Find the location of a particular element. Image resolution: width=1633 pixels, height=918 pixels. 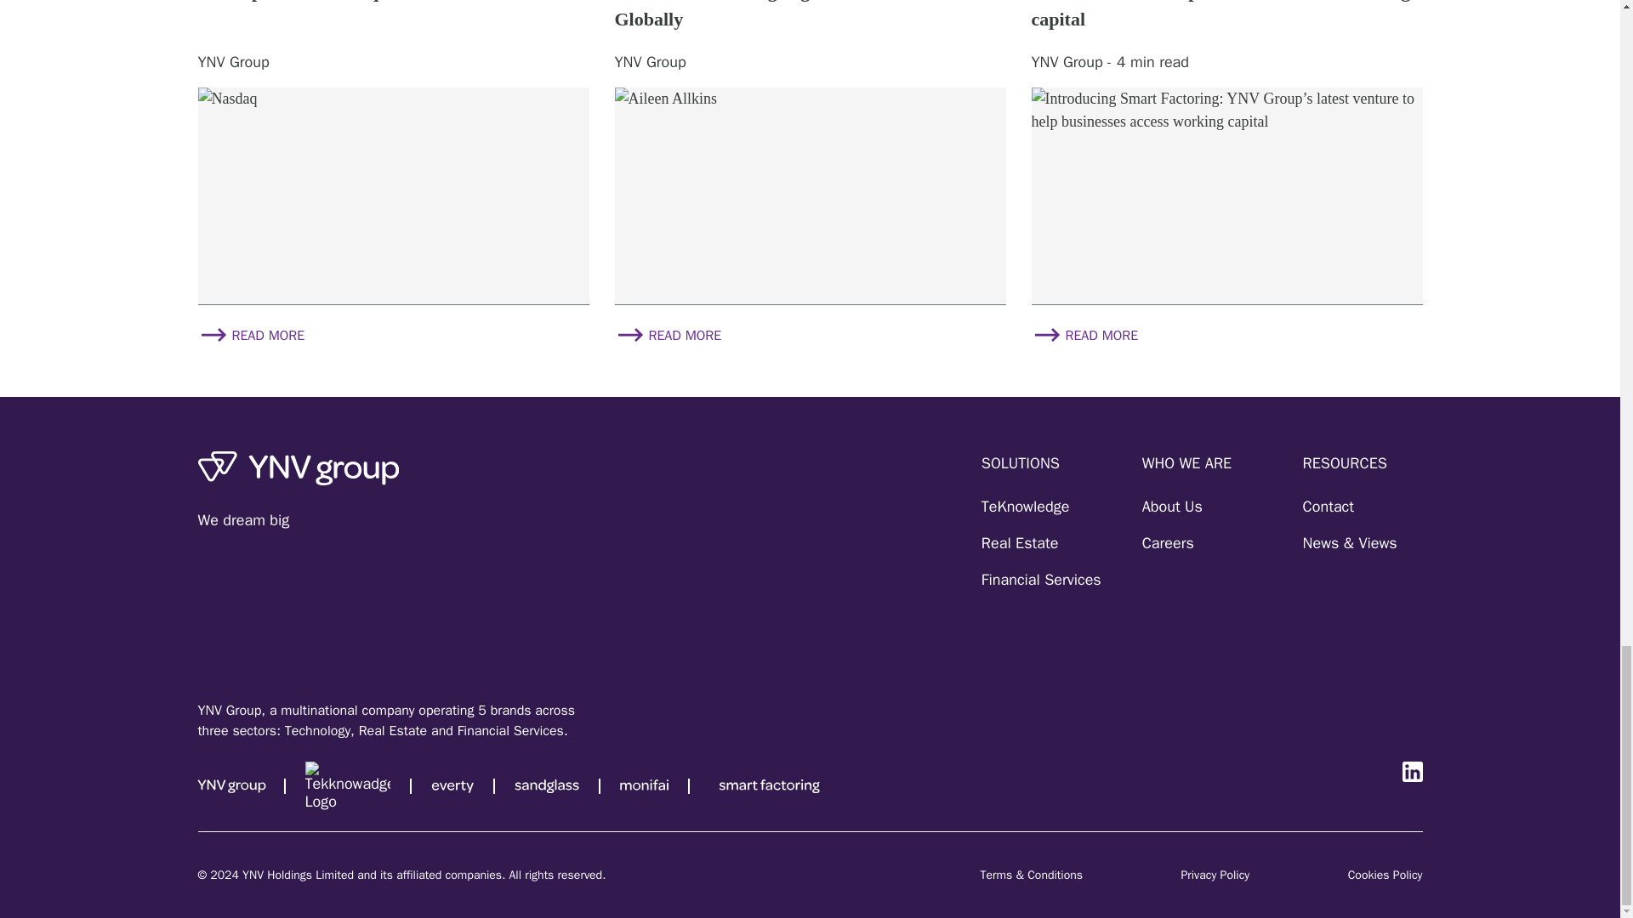

Tekknowadge is located at coordinates (347, 785).